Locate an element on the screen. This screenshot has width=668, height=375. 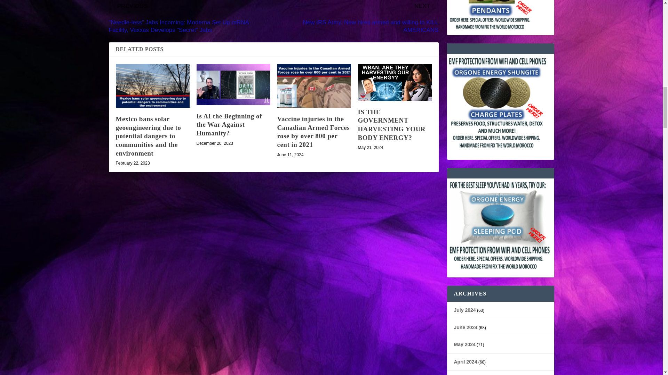
Is AI the Beginning of the War Against Humanity? is located at coordinates (229, 125).